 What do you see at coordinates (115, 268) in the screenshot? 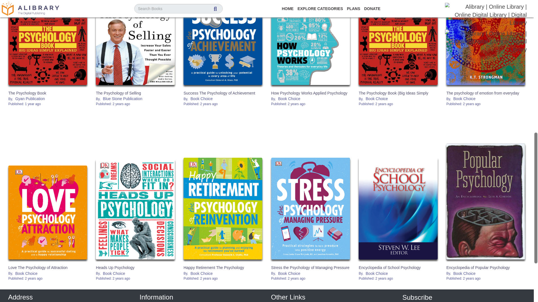
I see `Heads Up Psychology` at bounding box center [115, 268].